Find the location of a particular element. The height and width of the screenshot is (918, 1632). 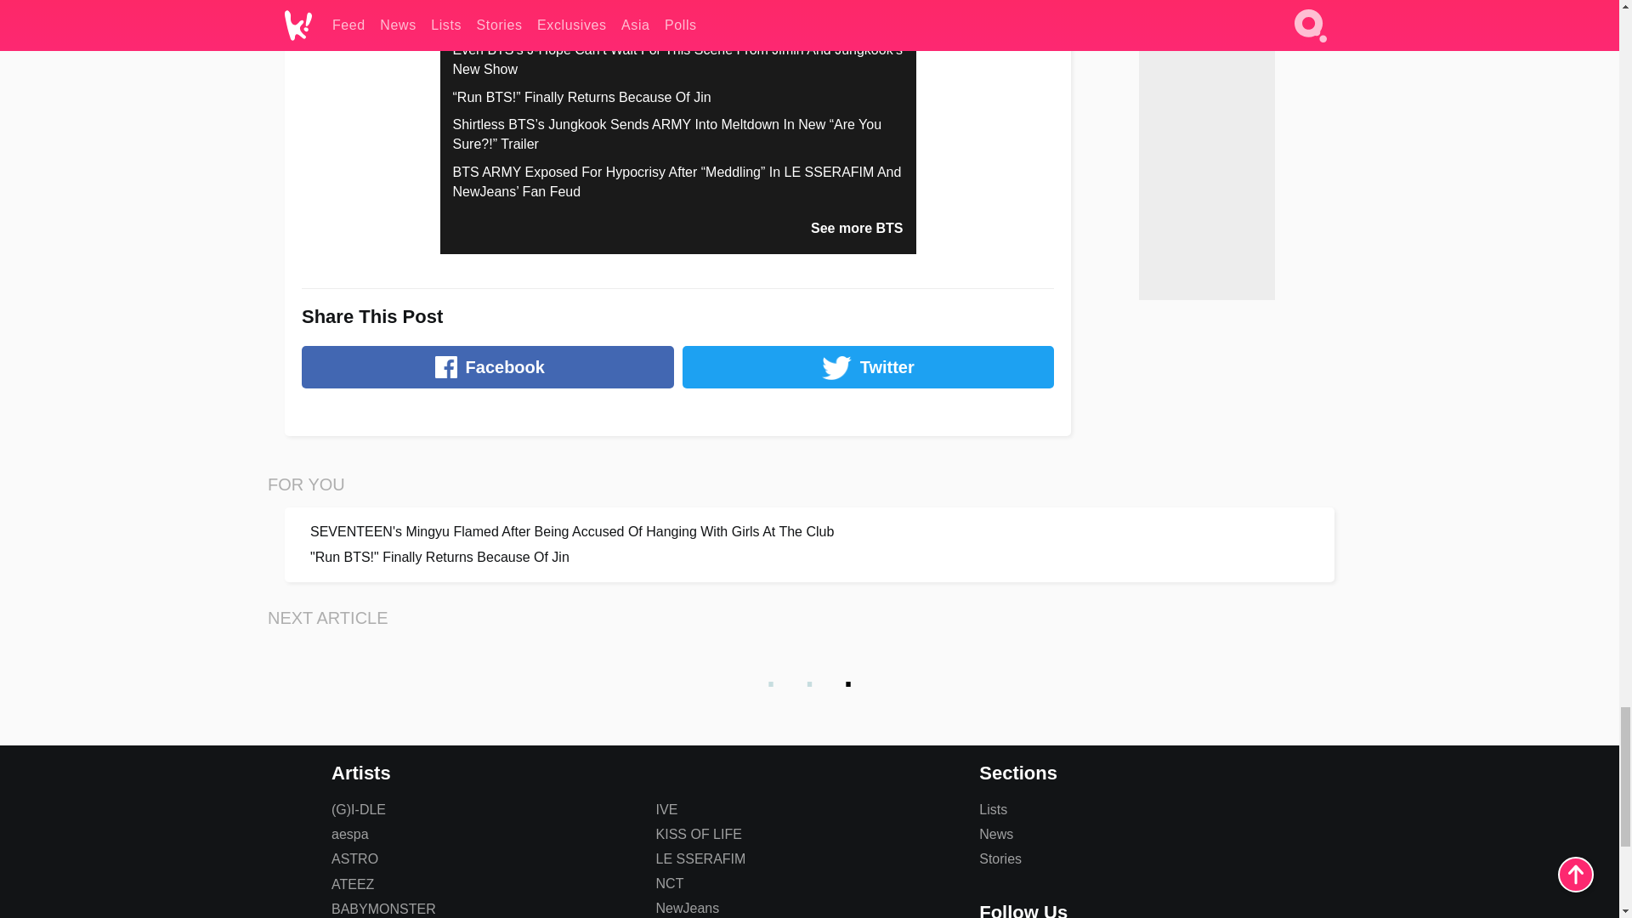

ATEEZ is located at coordinates (352, 884).